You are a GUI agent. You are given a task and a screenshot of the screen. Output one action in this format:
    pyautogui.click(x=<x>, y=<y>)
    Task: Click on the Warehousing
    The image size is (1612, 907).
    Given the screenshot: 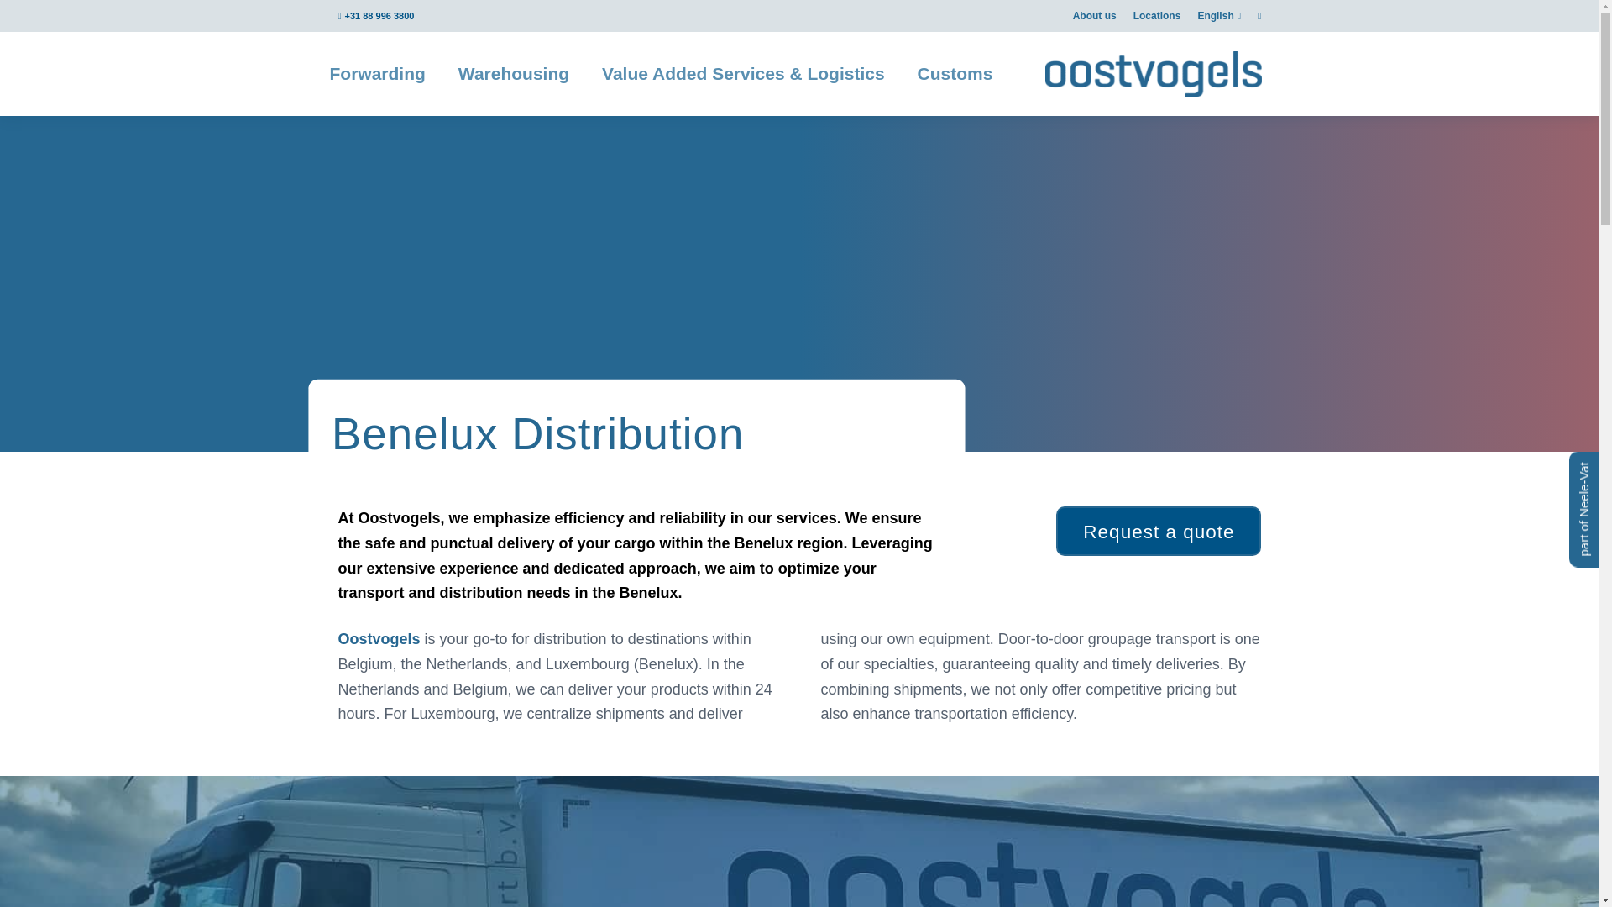 What is the action you would take?
    pyautogui.click(x=514, y=74)
    